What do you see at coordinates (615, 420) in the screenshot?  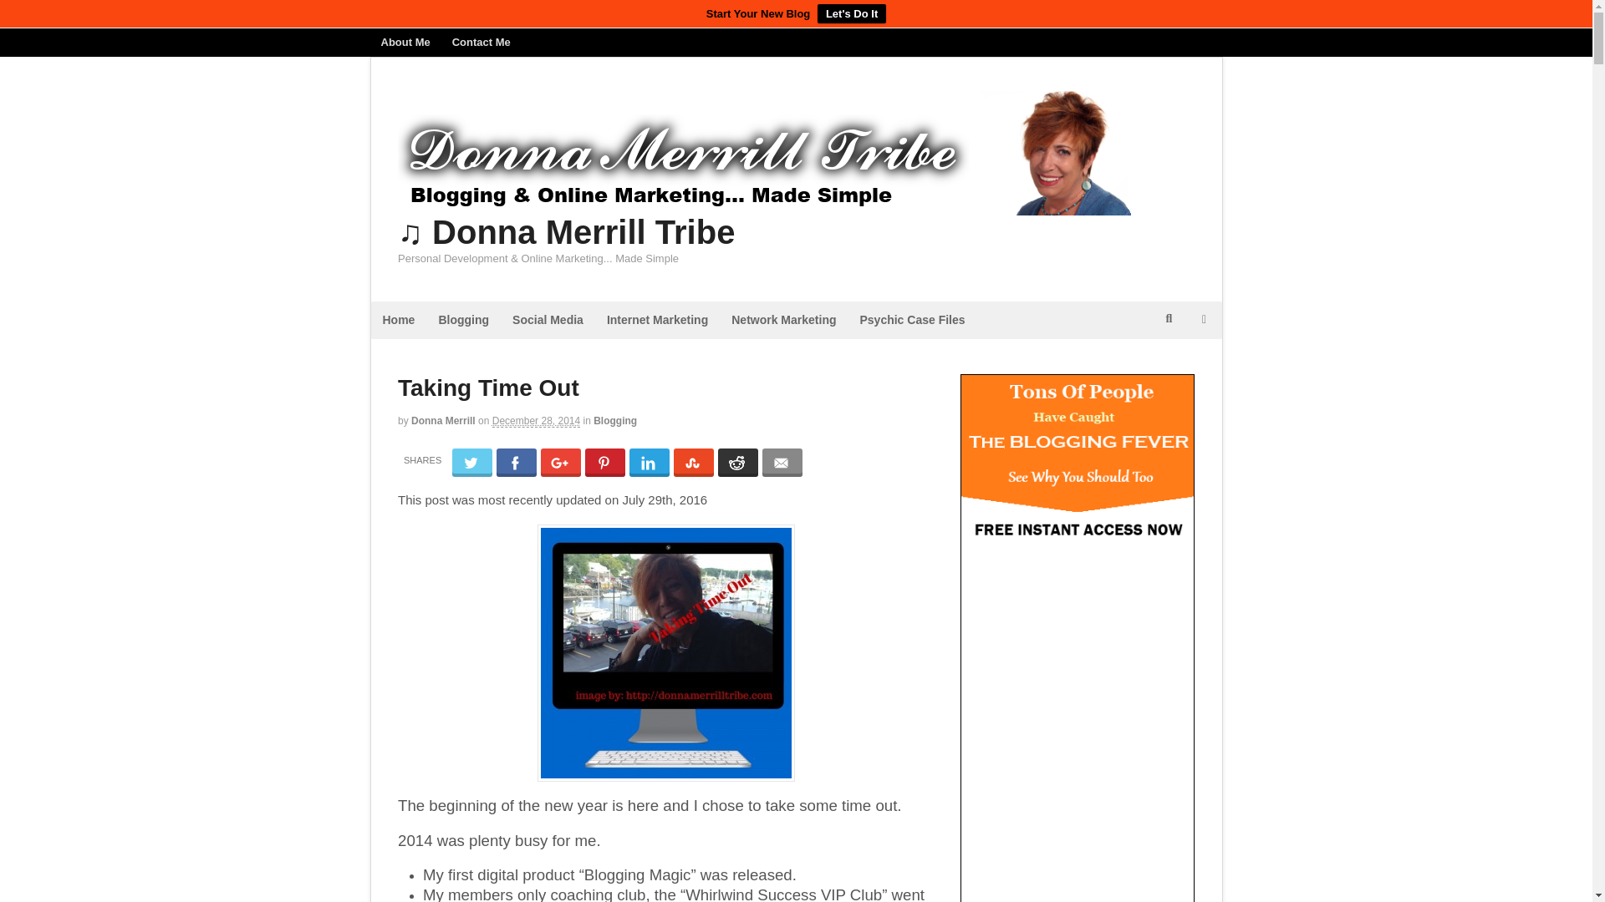 I see `View all items in Blogging` at bounding box center [615, 420].